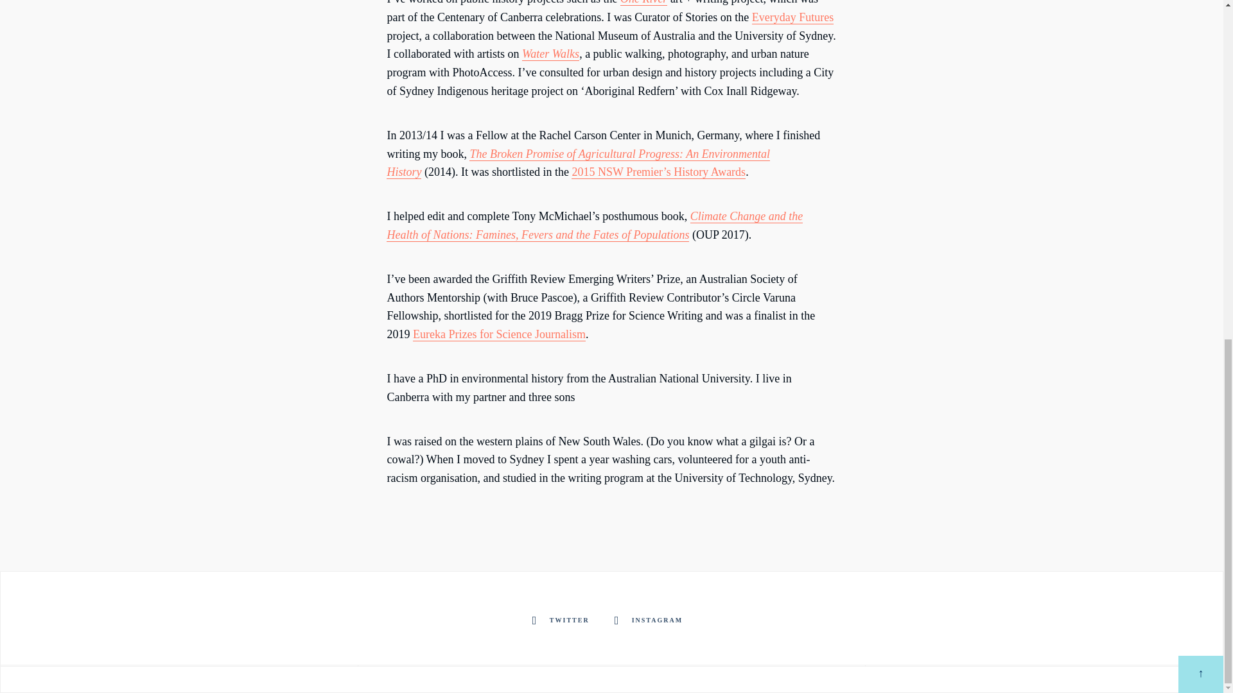  What do you see at coordinates (651, 620) in the screenshot?
I see `INSTAGRAM` at bounding box center [651, 620].